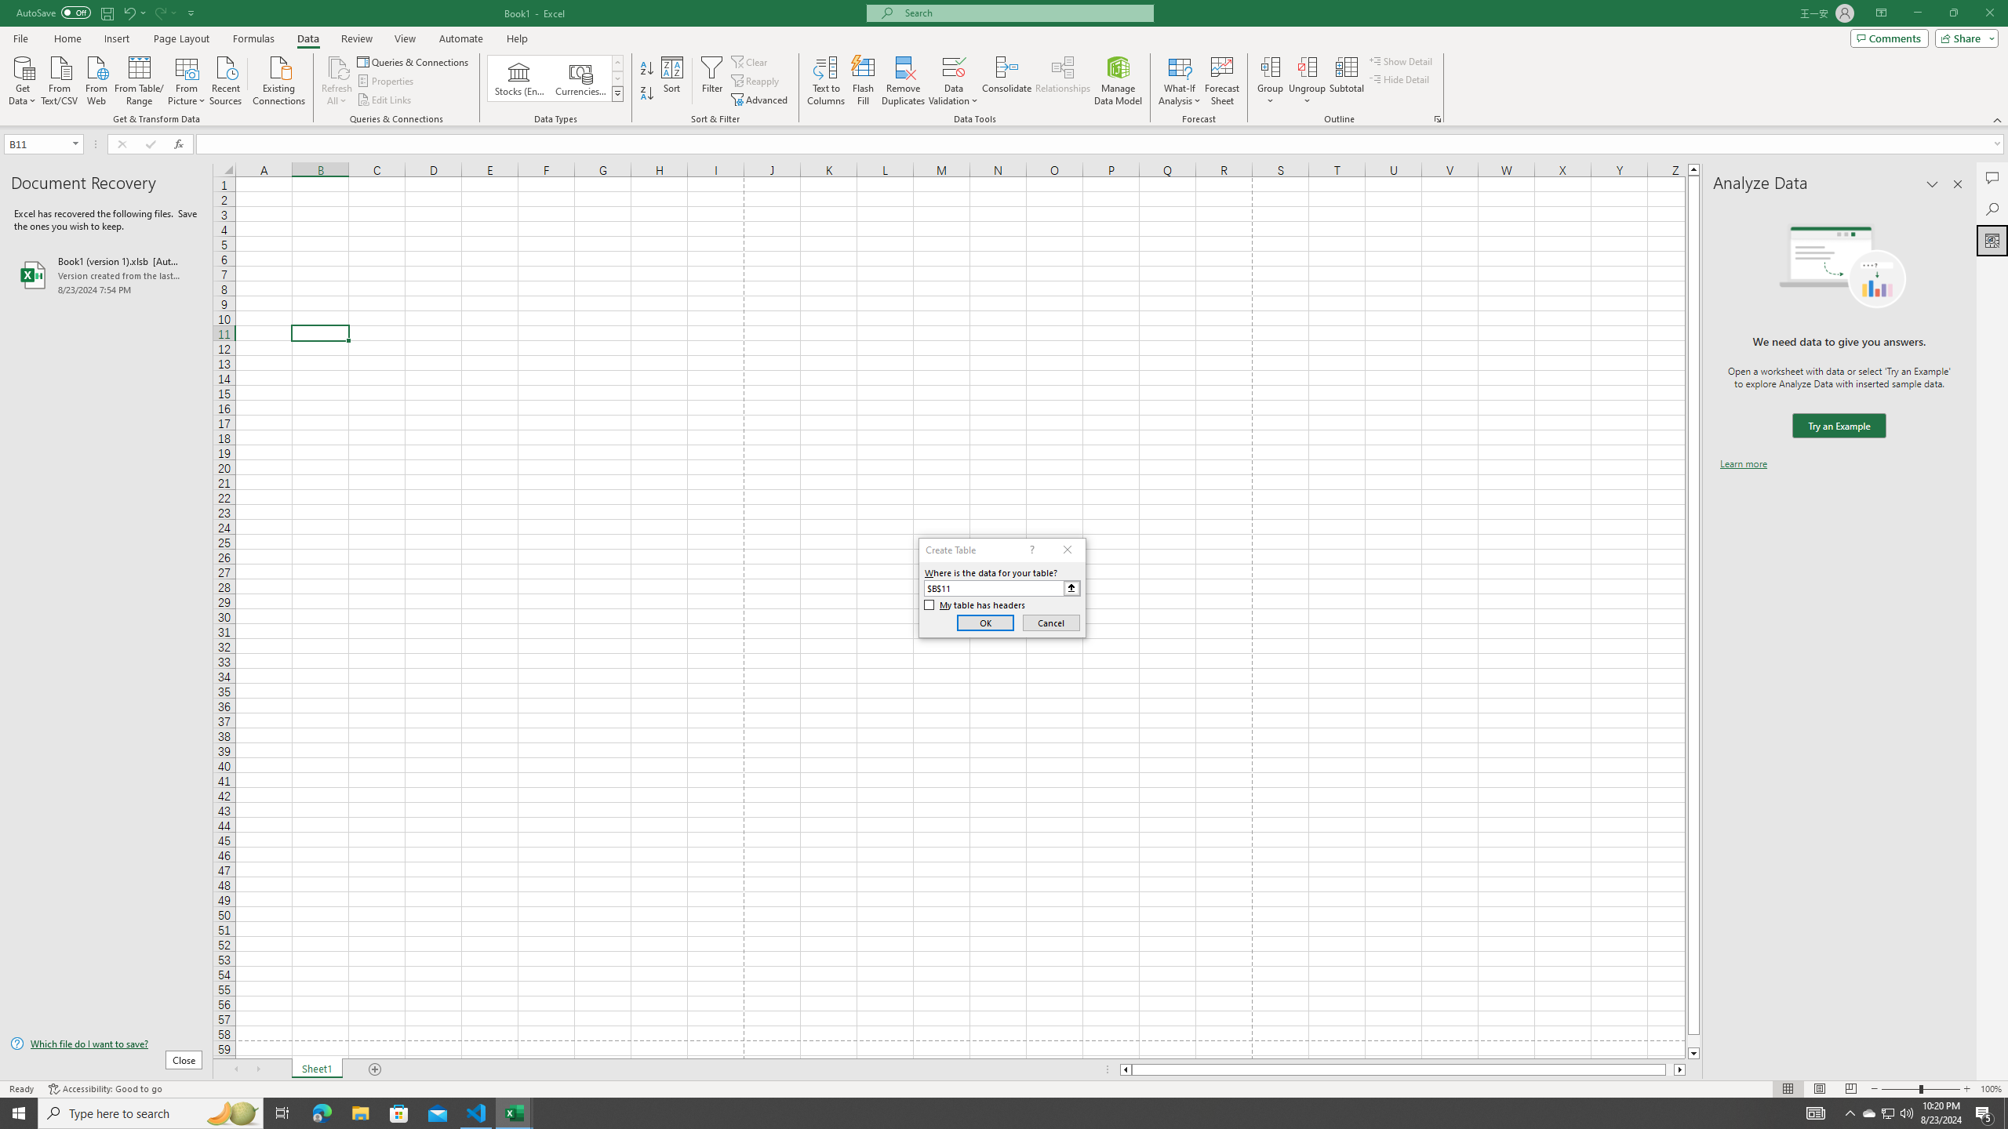 This screenshot has height=1129, width=2008. I want to click on We need data to give you answers. Try an Example, so click(1839, 427).